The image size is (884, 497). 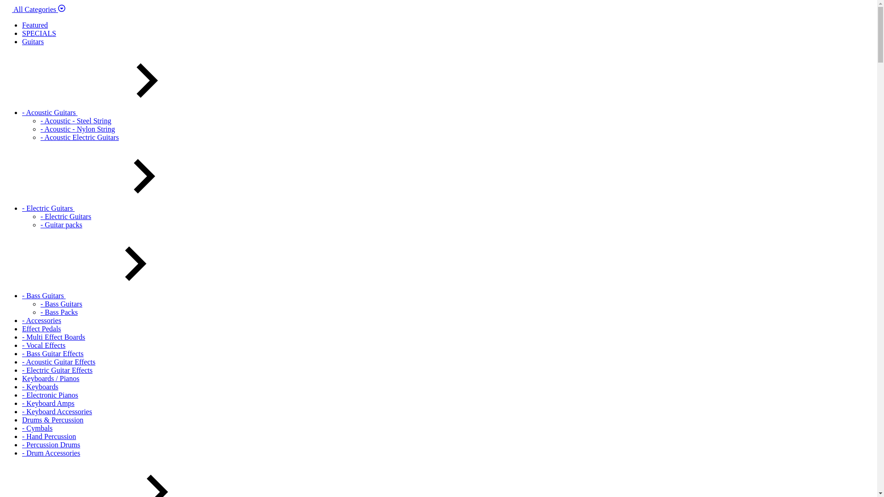 What do you see at coordinates (59, 362) in the screenshot?
I see `- Acoustic Guitar Effects` at bounding box center [59, 362].